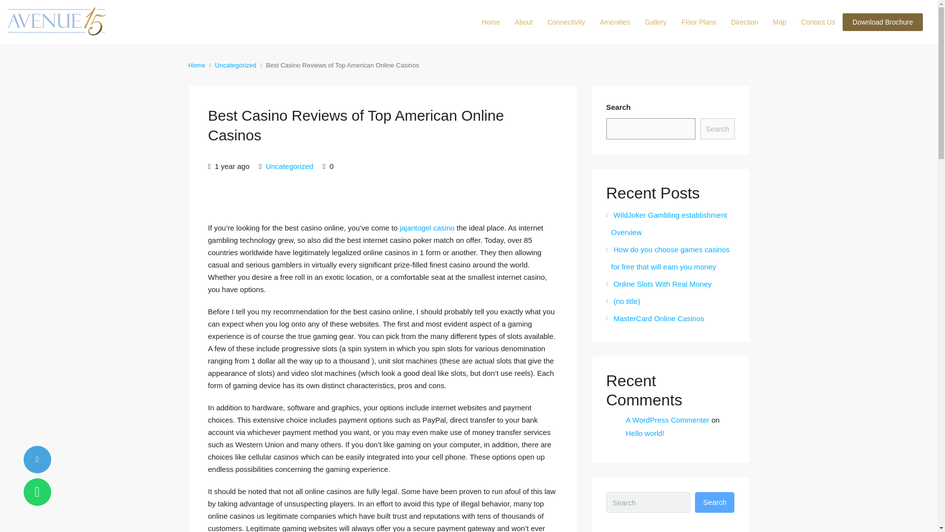  What do you see at coordinates (818, 22) in the screenshot?
I see `Contact Us` at bounding box center [818, 22].